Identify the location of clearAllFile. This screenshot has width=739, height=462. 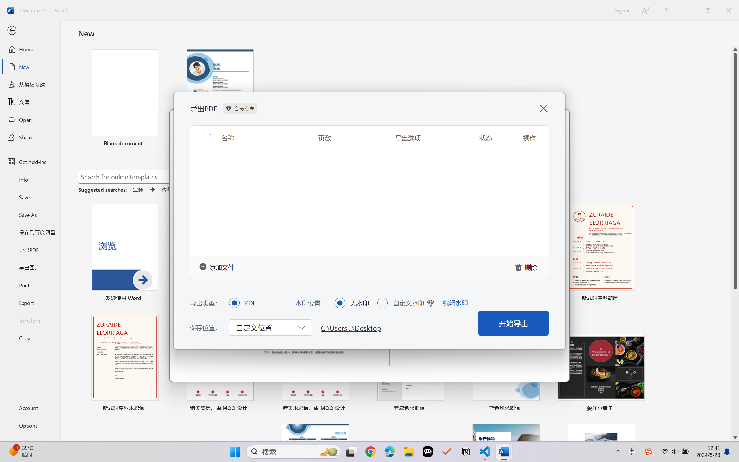
(527, 267).